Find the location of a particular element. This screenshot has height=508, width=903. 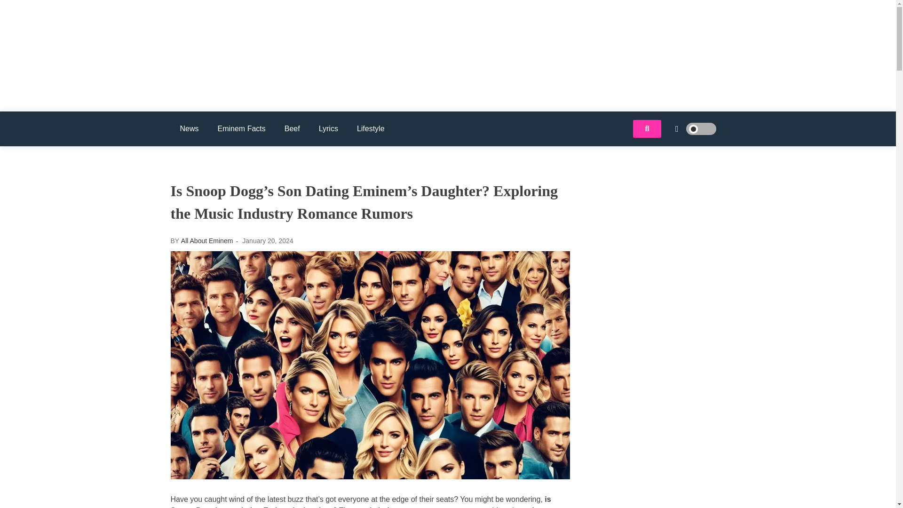

Beef is located at coordinates (293, 129).